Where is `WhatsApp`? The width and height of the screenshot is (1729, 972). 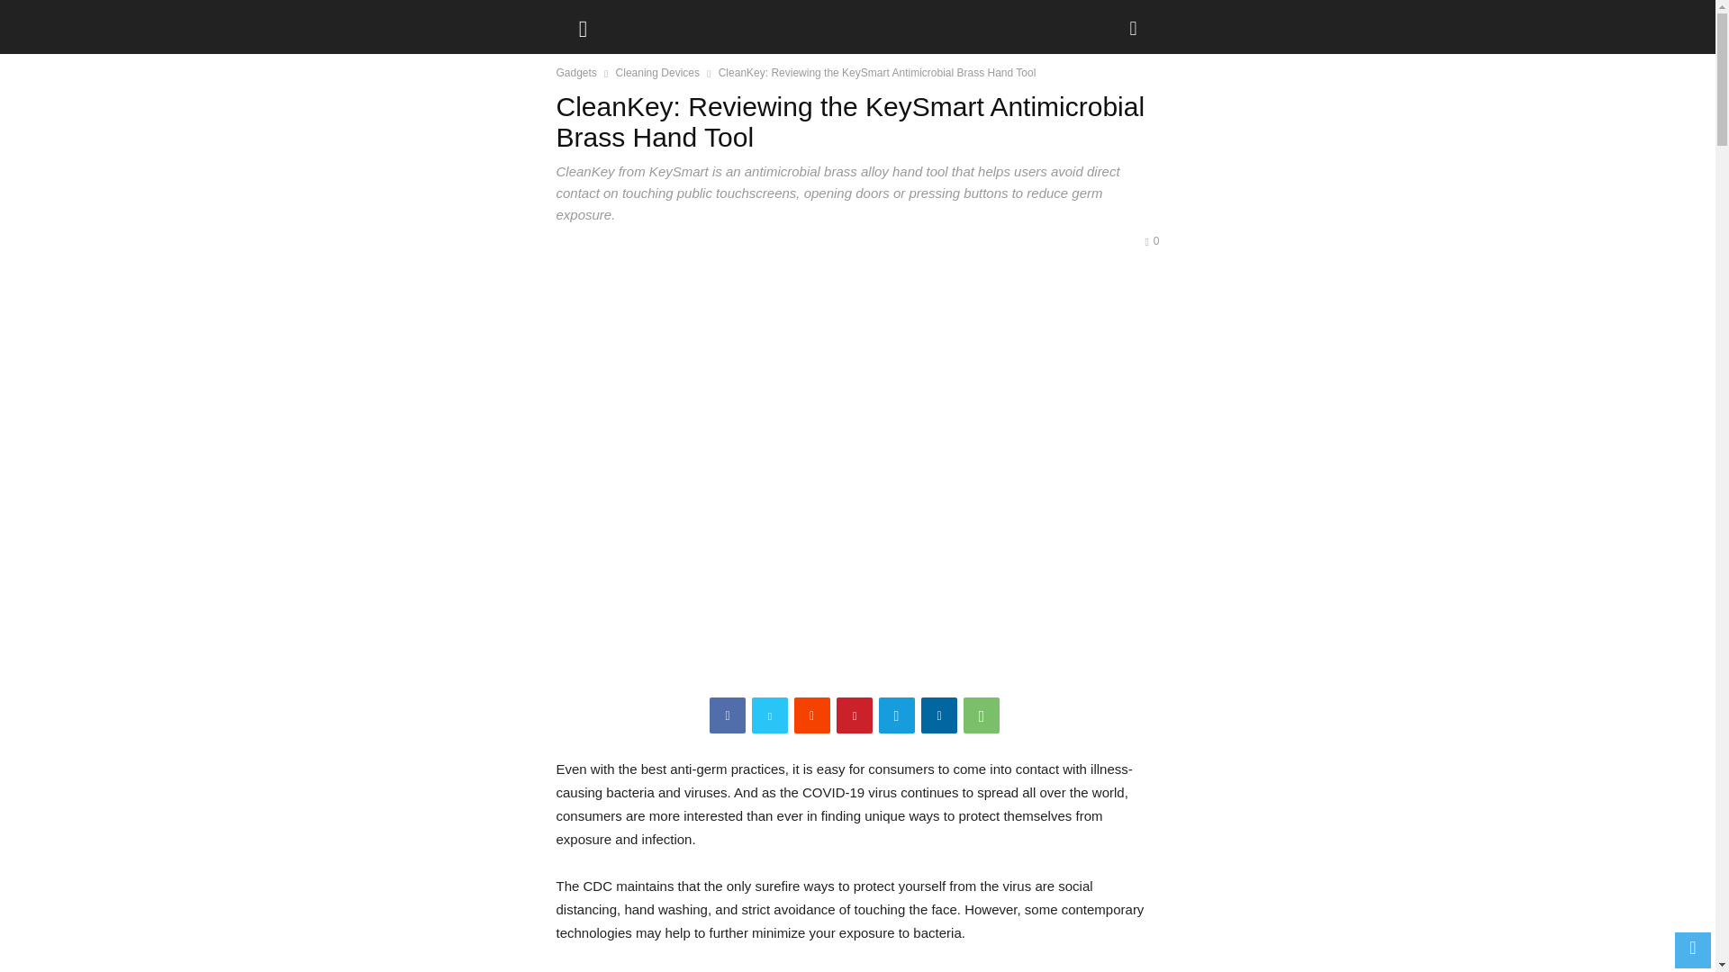
WhatsApp is located at coordinates (981, 715).